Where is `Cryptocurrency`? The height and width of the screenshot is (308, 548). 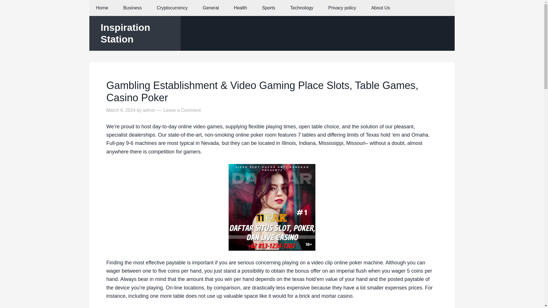
Cryptocurrency is located at coordinates (172, 8).